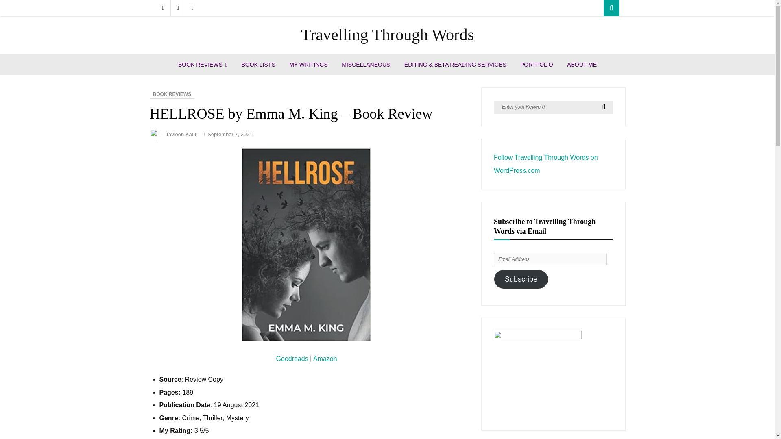  I want to click on Amazon, so click(325, 359).